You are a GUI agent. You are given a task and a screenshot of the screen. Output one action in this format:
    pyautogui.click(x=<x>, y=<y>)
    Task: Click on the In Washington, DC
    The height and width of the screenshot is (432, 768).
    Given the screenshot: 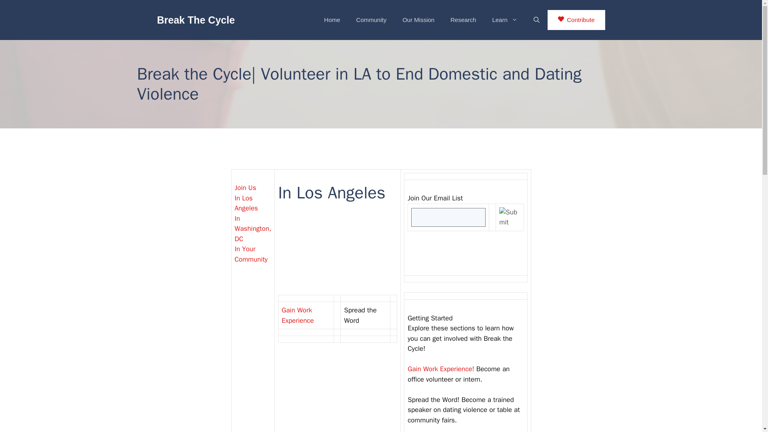 What is the action you would take?
    pyautogui.click(x=252, y=229)
    